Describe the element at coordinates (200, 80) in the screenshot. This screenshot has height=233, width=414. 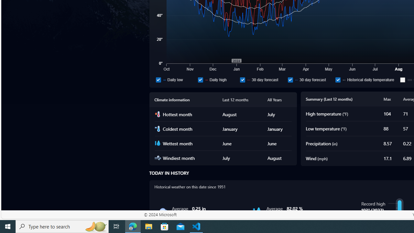
I see `Daily high` at that location.